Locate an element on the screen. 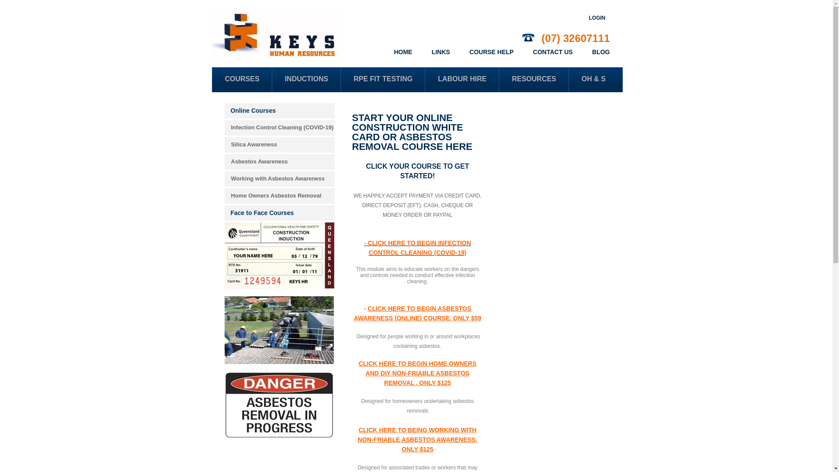 The width and height of the screenshot is (839, 472). LOGIN is located at coordinates (597, 18).